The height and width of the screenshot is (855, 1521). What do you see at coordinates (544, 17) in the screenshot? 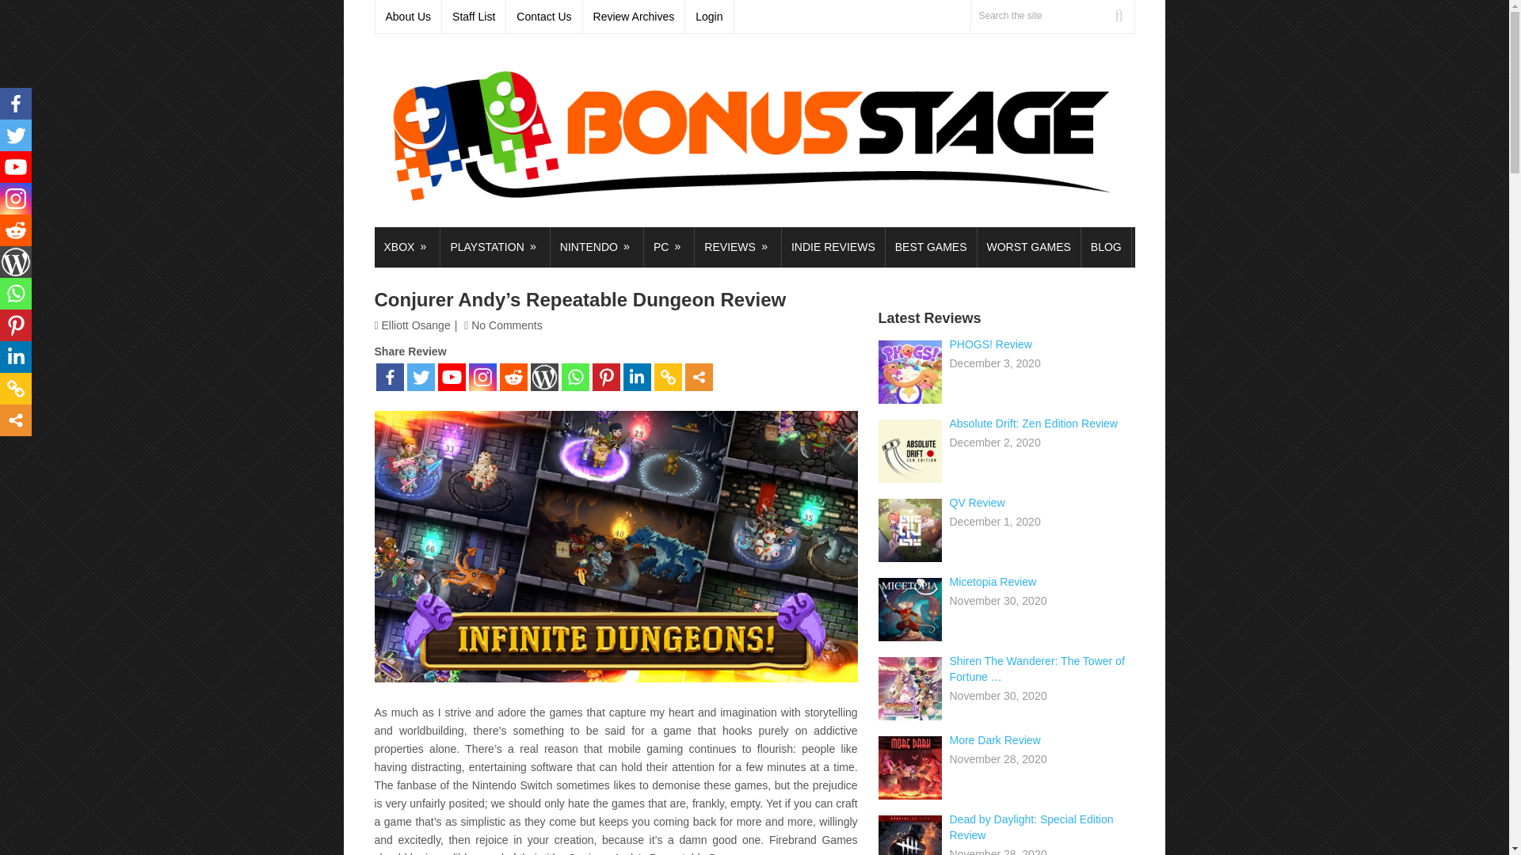
I see `Contact Us` at bounding box center [544, 17].